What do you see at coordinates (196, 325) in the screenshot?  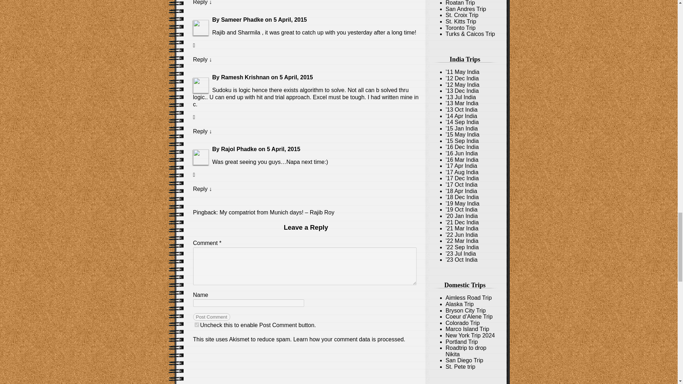 I see `on` at bounding box center [196, 325].